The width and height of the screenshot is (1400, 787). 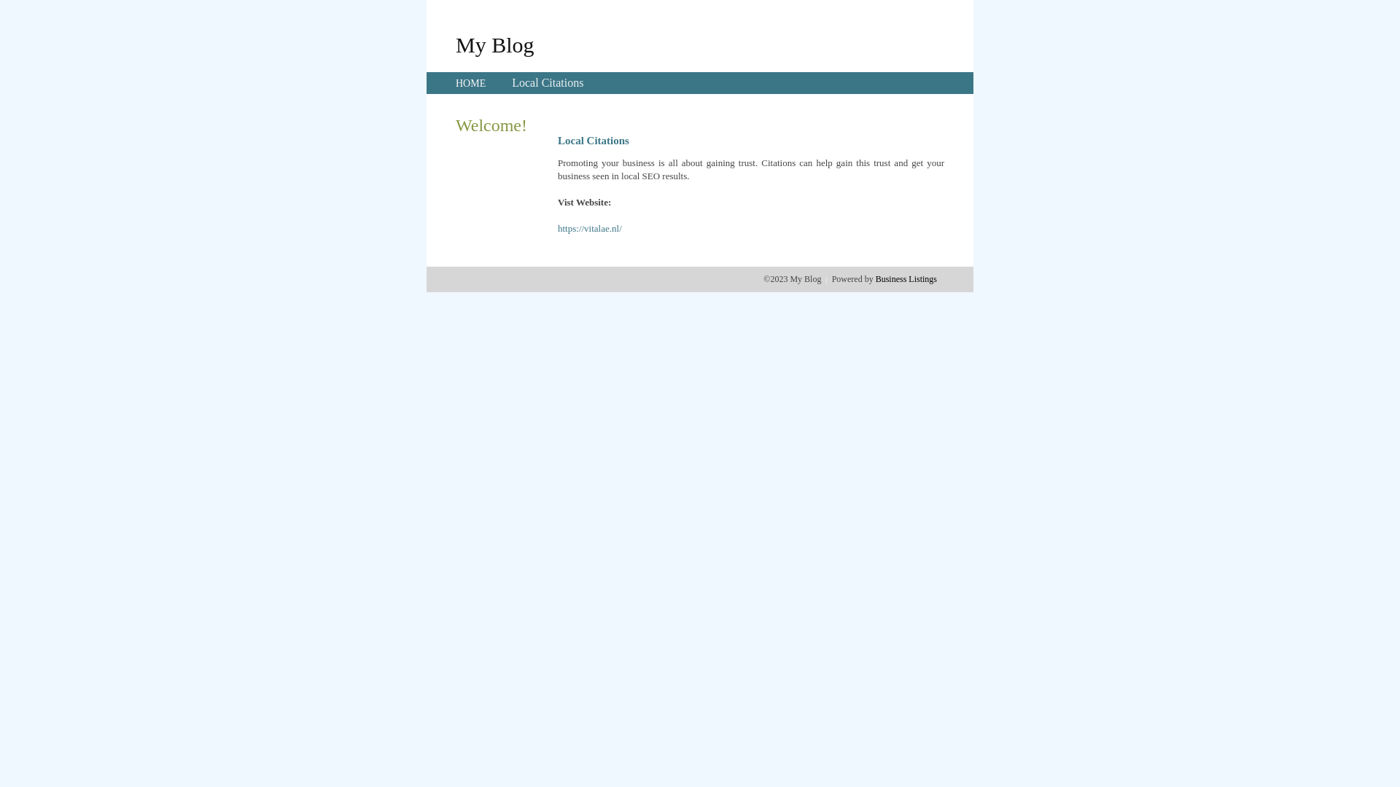 What do you see at coordinates (495, 44) in the screenshot?
I see `My Blog` at bounding box center [495, 44].